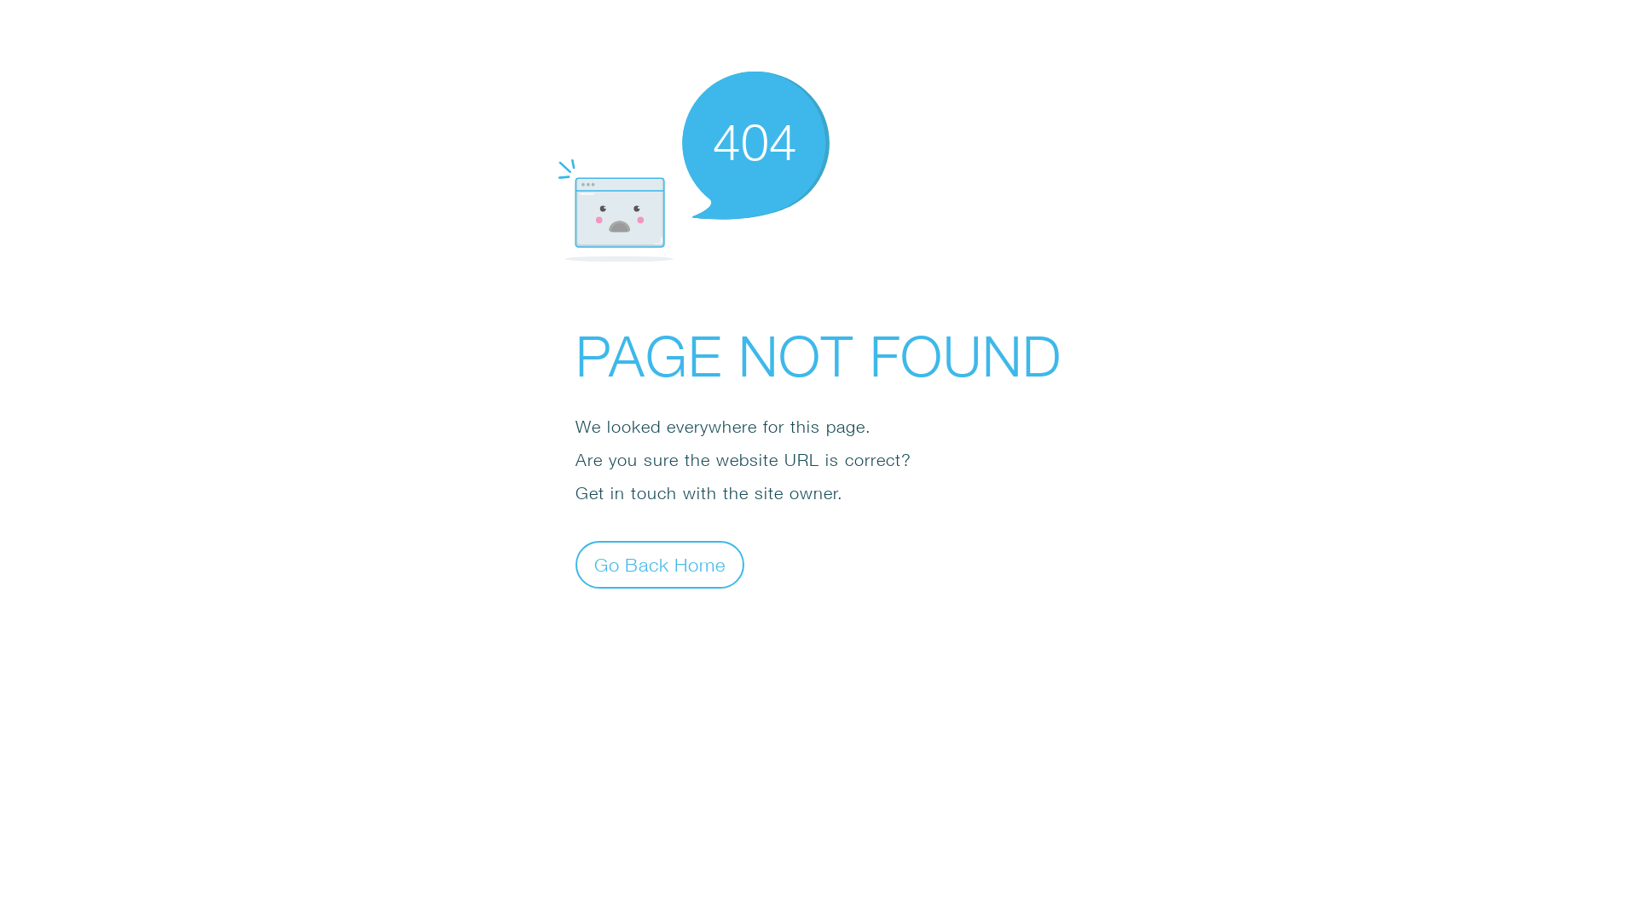 This screenshot has height=920, width=1637. What do you see at coordinates (660, 564) in the screenshot?
I see `Go Back Home` at bounding box center [660, 564].